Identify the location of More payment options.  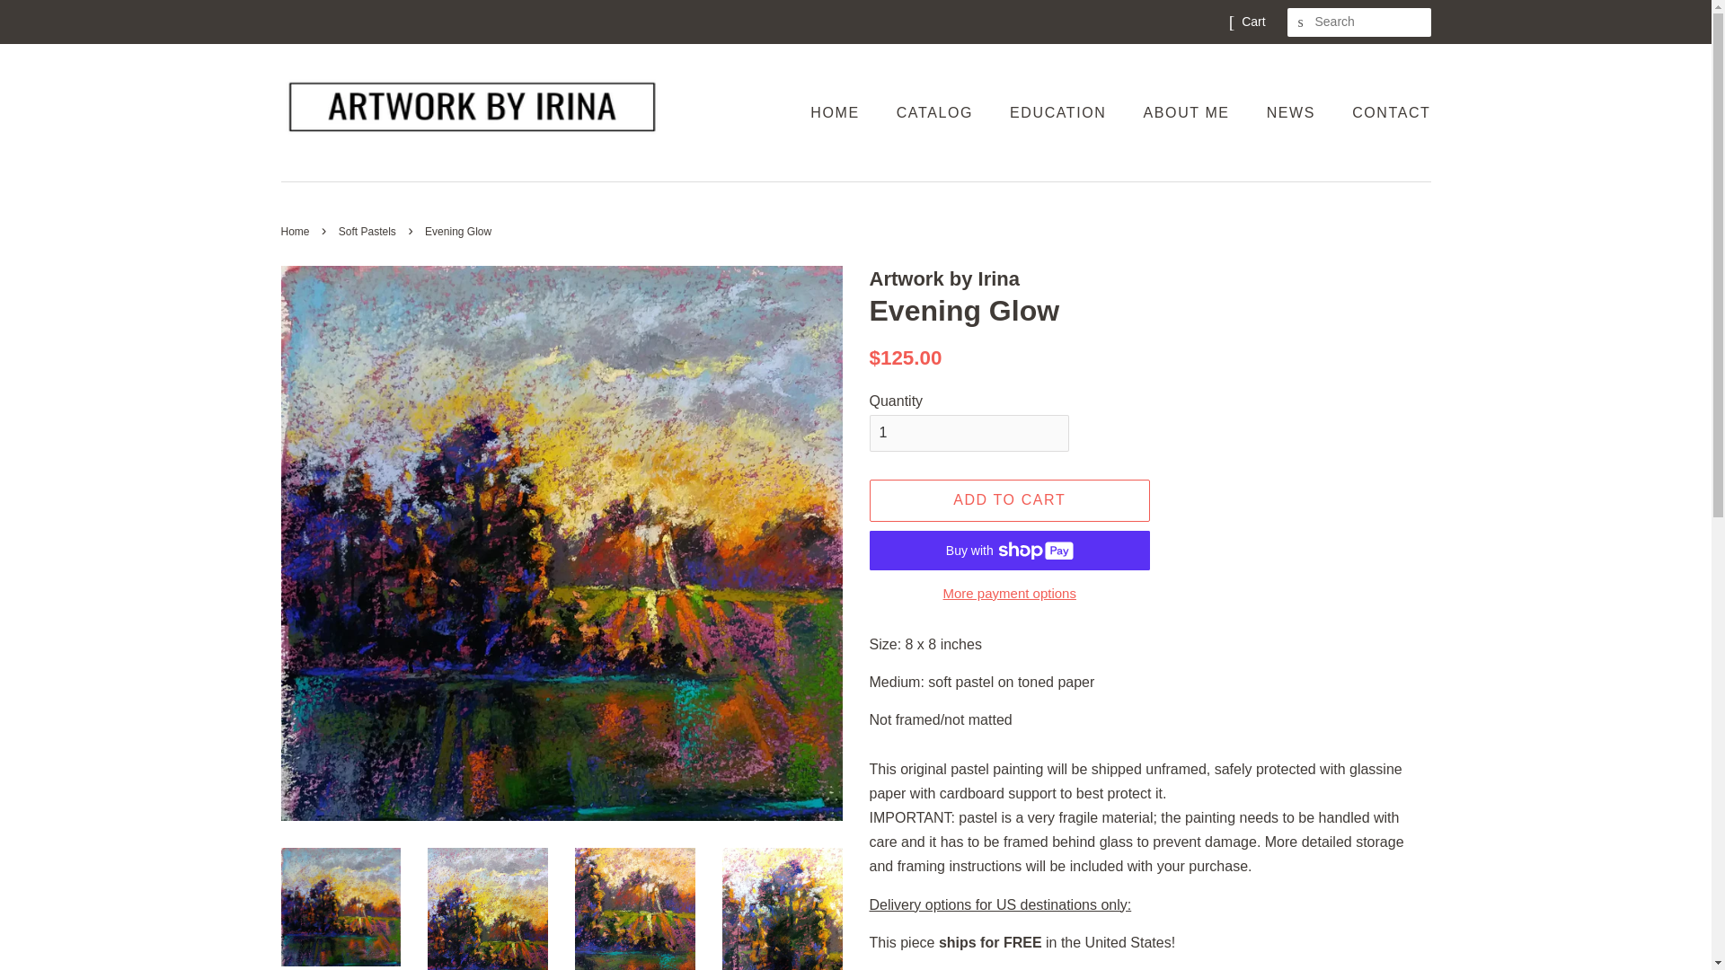
(1010, 591).